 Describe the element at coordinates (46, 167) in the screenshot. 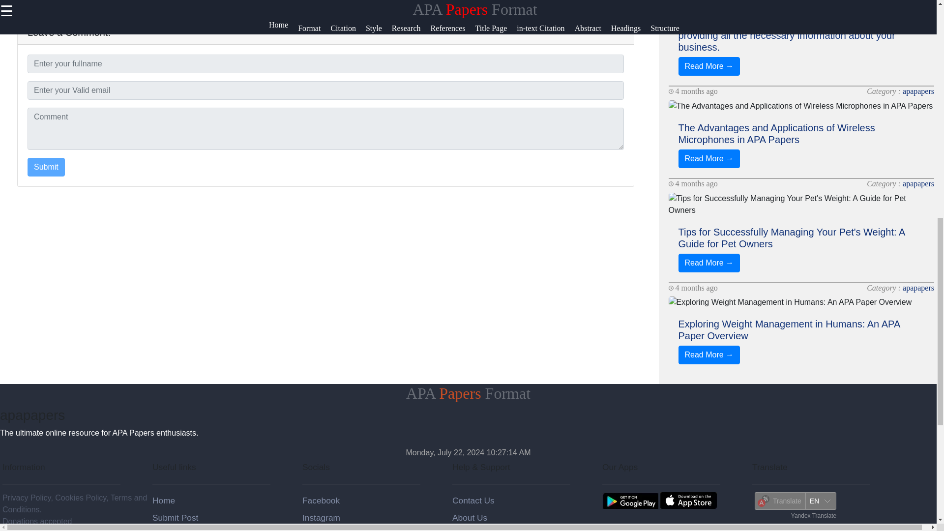

I see `Submit` at that location.